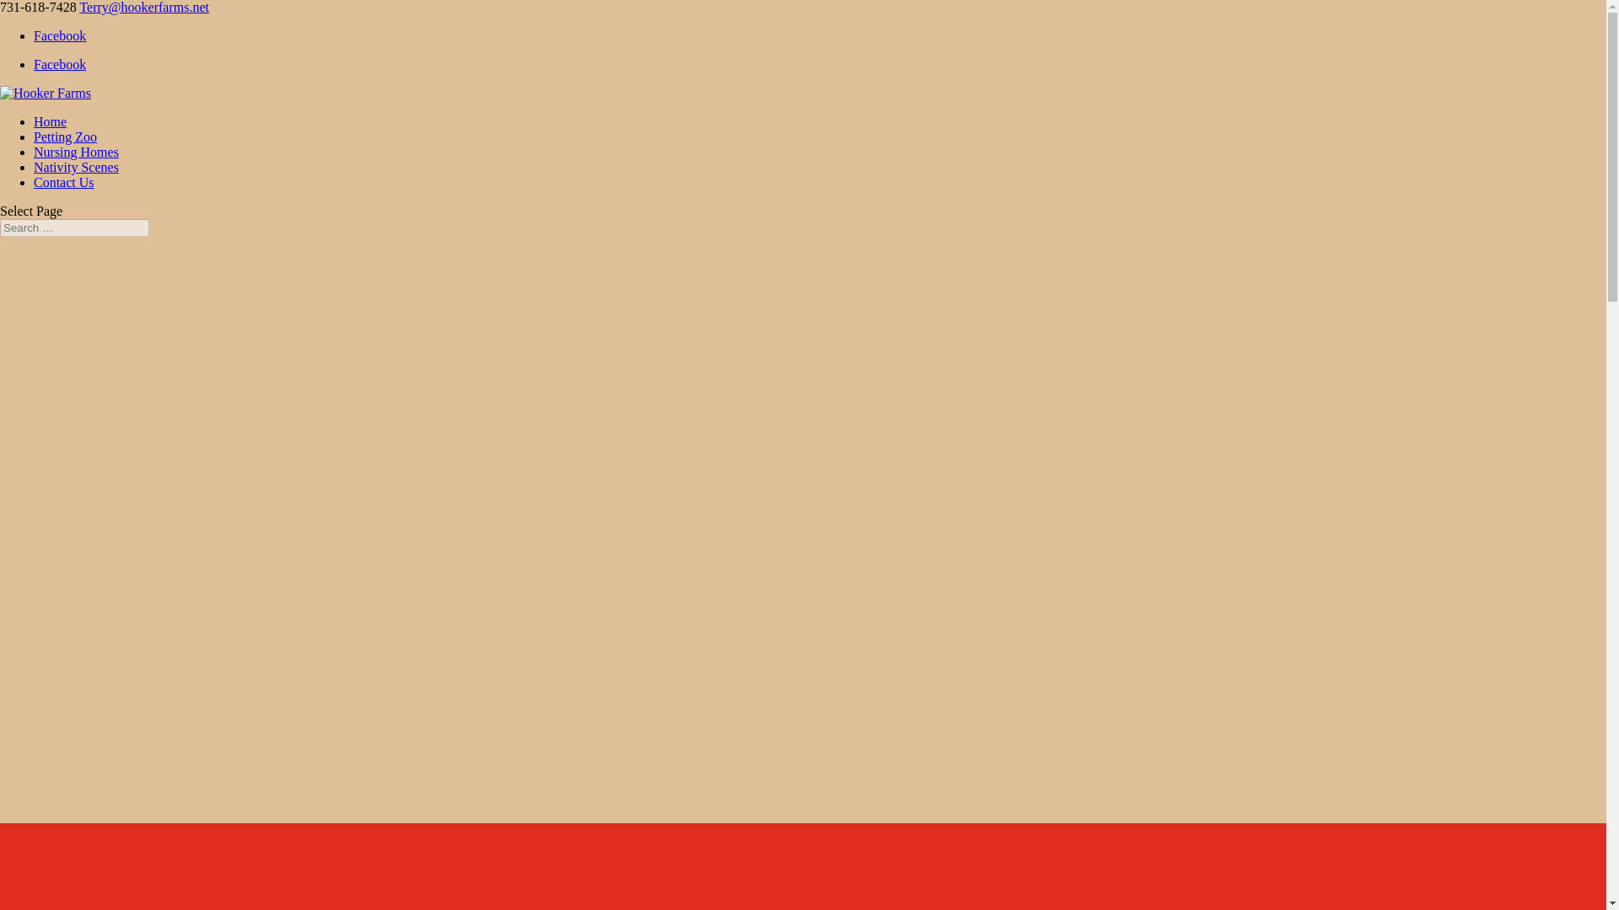  I want to click on Contact Us, so click(64, 182).